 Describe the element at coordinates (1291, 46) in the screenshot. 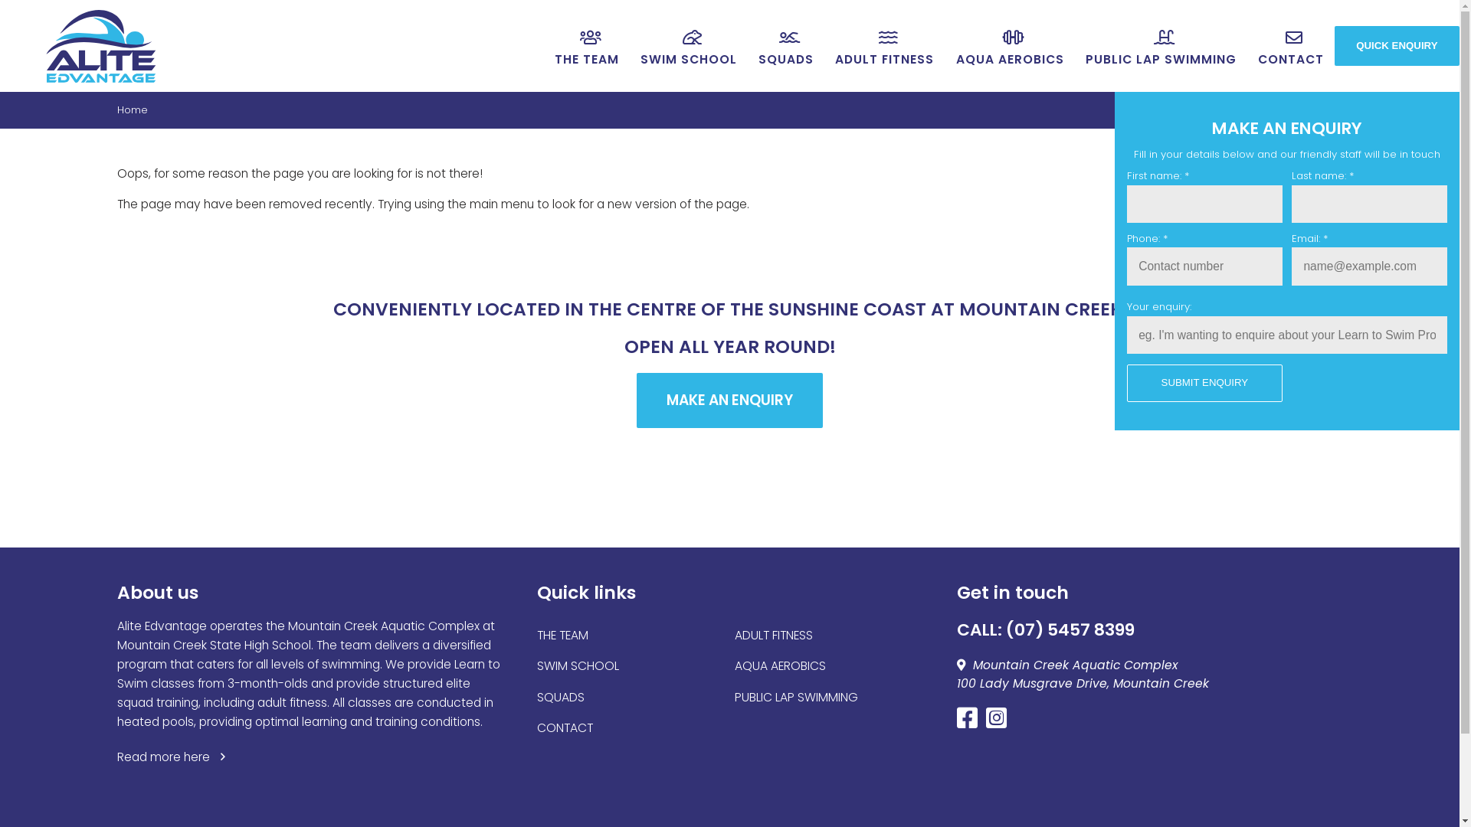

I see `CONTACT` at that location.